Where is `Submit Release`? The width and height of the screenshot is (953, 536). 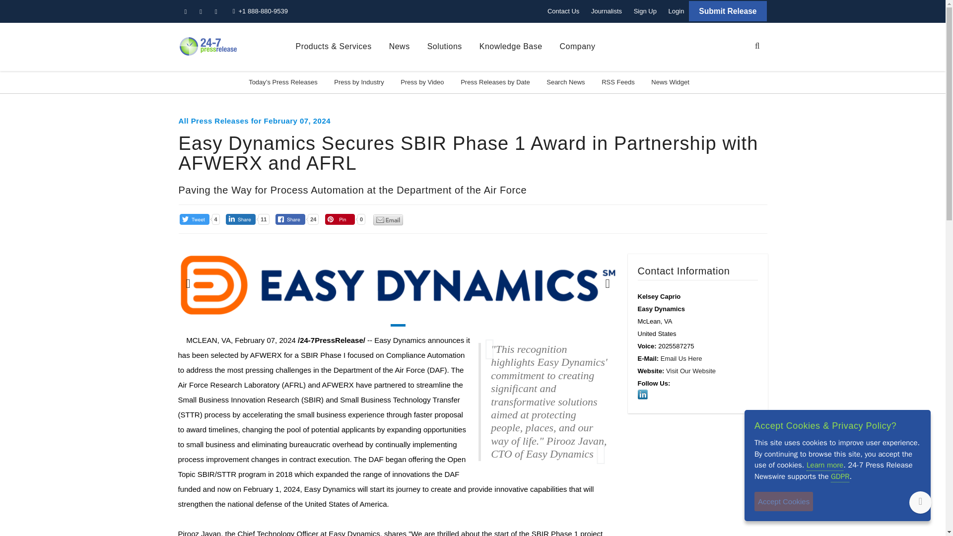
Submit Release is located at coordinates (728, 11).